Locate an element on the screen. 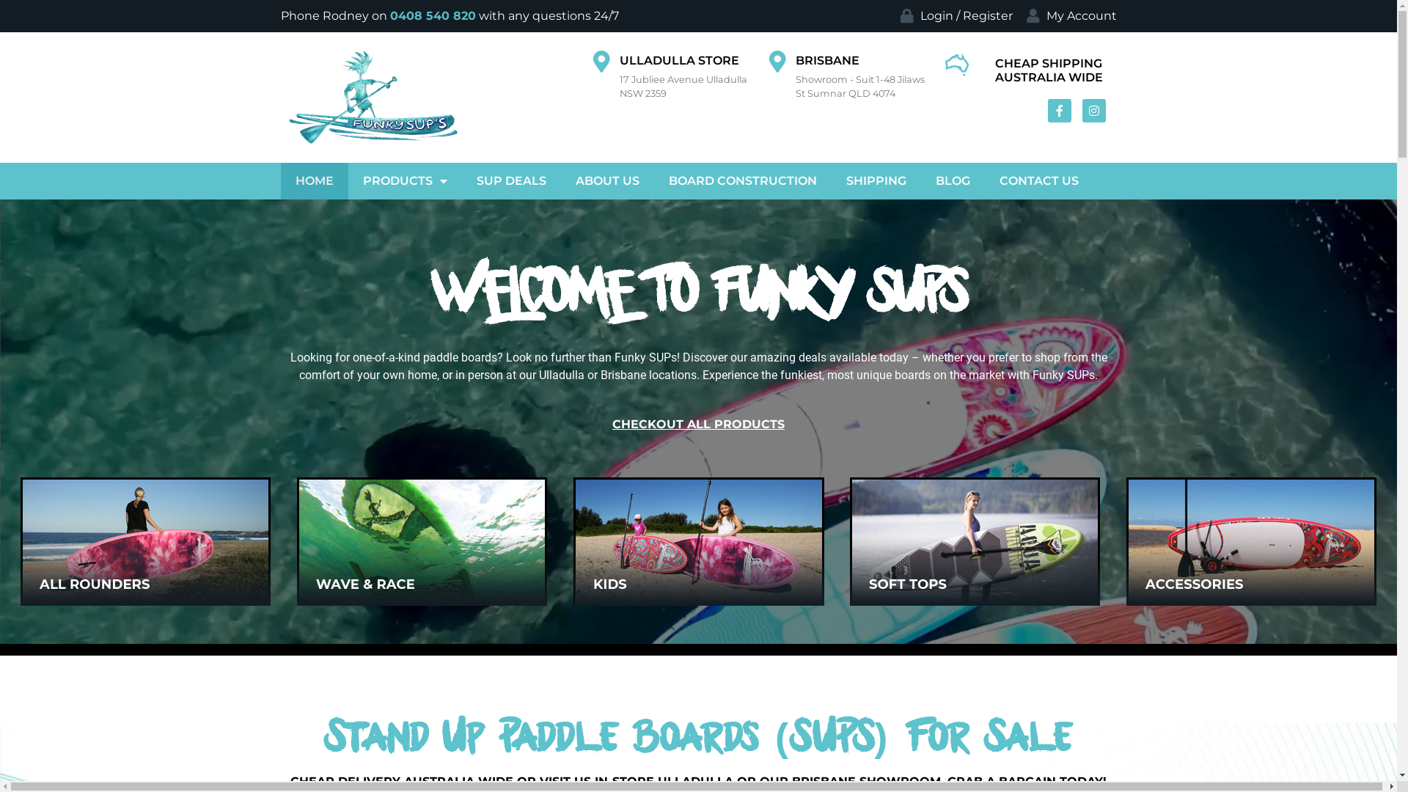 This screenshot has height=792, width=1408. HOME is located at coordinates (314, 181).